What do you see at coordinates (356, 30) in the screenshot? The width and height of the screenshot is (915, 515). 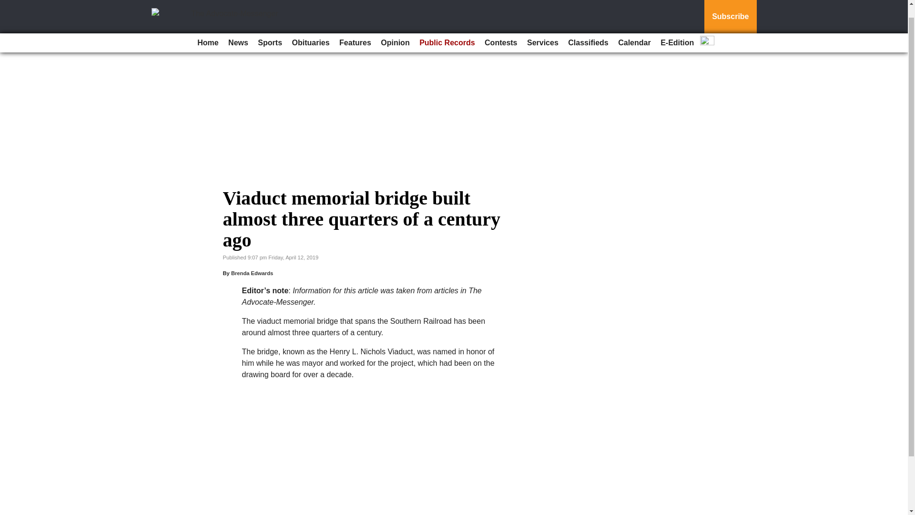 I see `Features` at bounding box center [356, 30].